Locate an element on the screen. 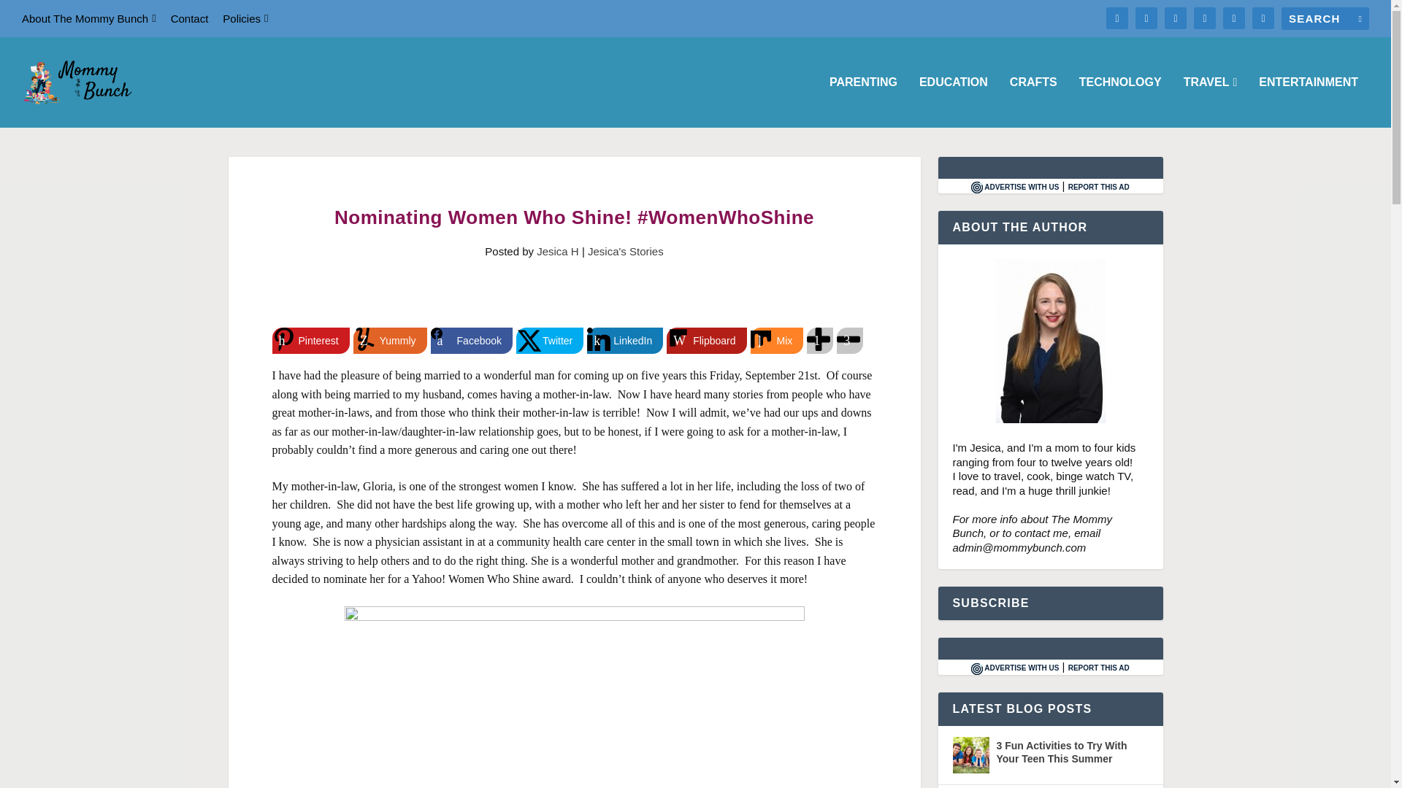 The width and height of the screenshot is (1402, 788). Share on Pinterest is located at coordinates (310, 340).